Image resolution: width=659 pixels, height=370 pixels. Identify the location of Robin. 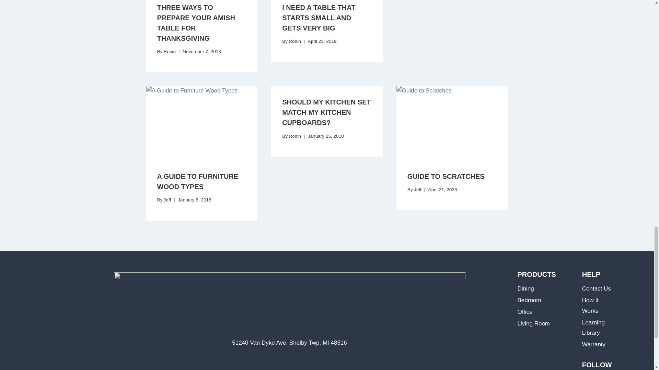
(170, 51).